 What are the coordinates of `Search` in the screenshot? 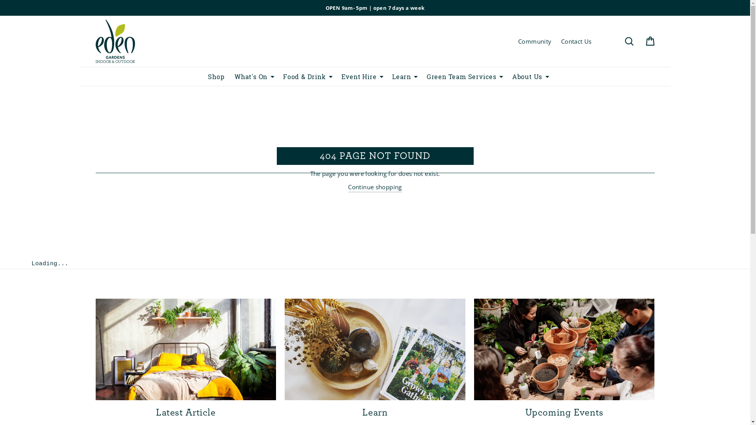 It's located at (629, 42).